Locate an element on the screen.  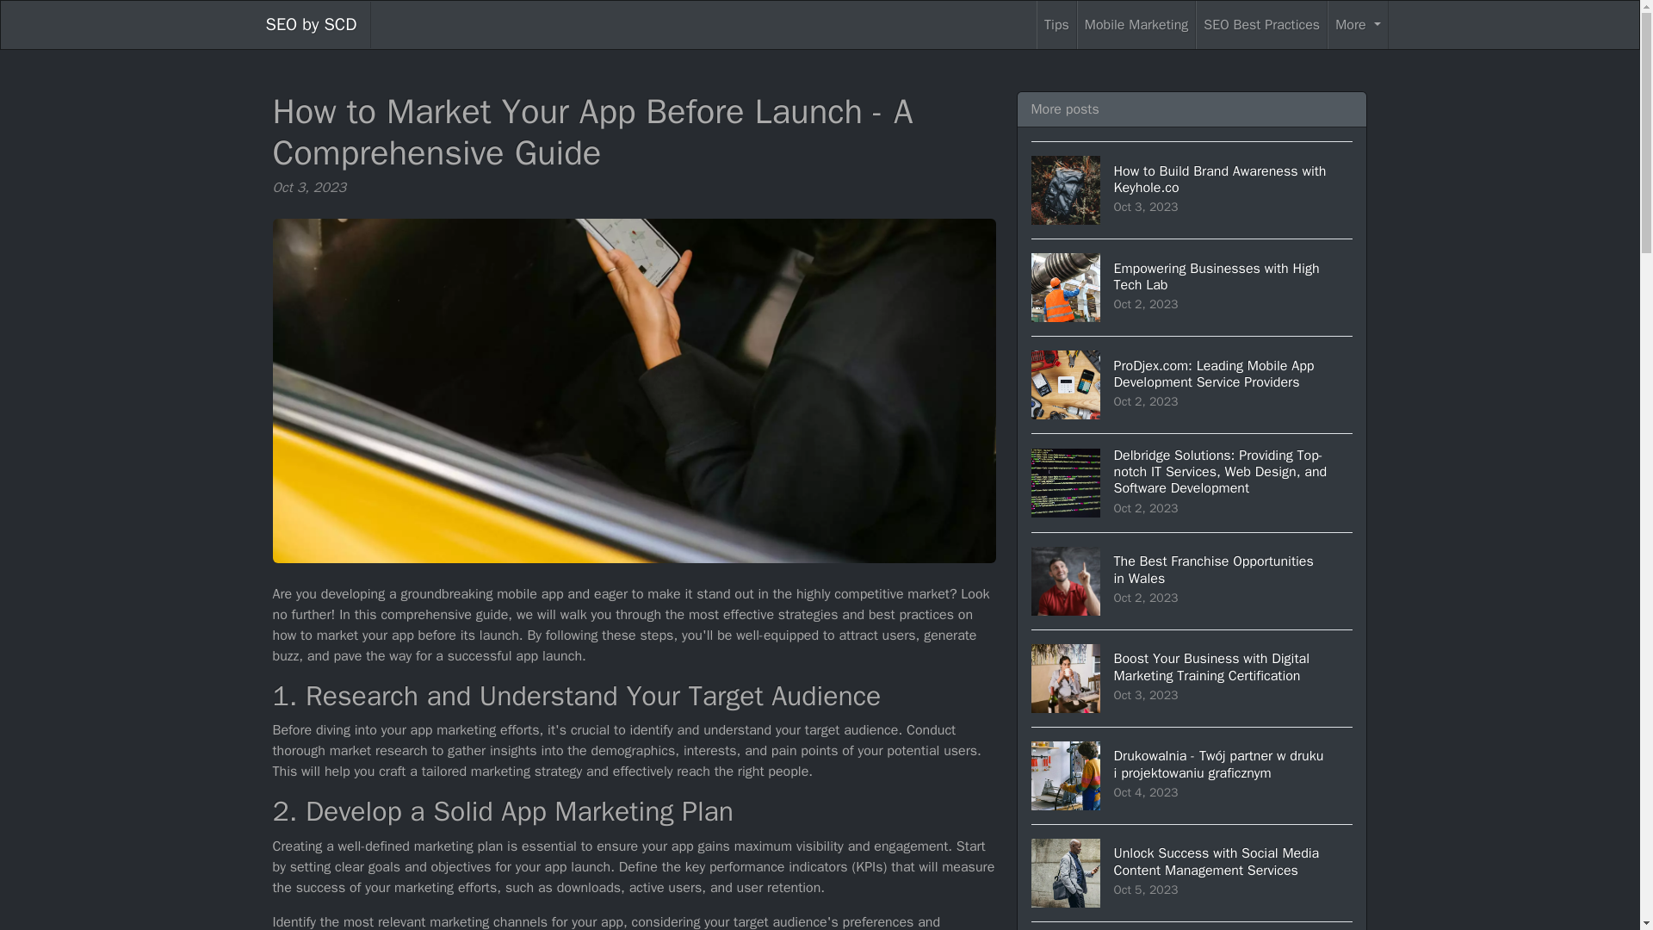
SEO by SCD is located at coordinates (1192, 189).